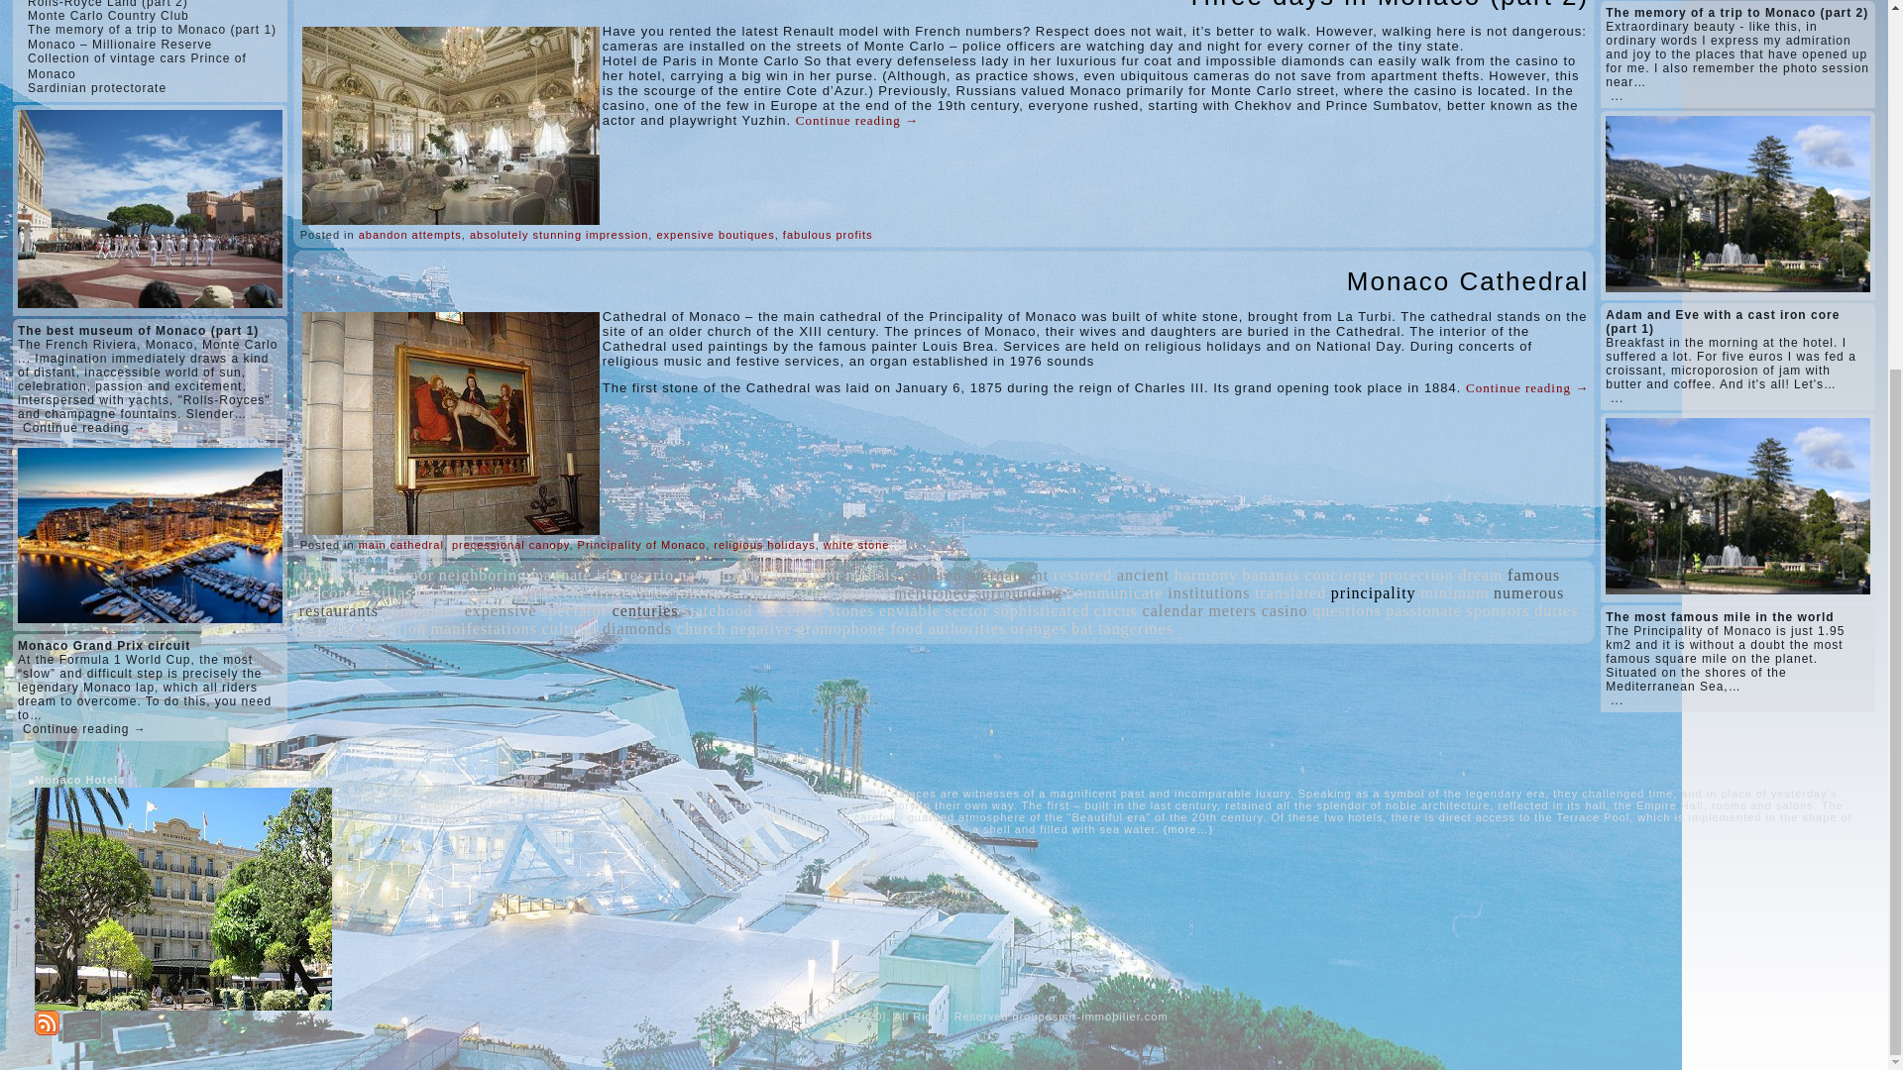 This screenshot has height=1070, width=1903. I want to click on Monte Carlo Country Club, so click(108, 15).